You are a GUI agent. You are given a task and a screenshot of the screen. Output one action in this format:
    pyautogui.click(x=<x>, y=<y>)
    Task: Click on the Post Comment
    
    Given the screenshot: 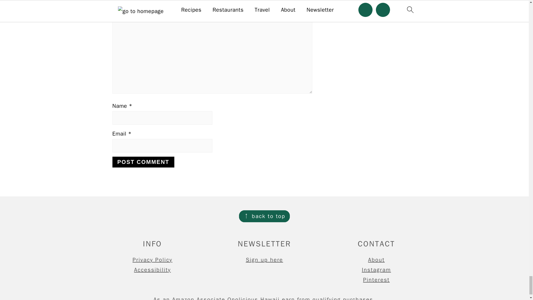 What is the action you would take?
    pyautogui.click(x=143, y=162)
    